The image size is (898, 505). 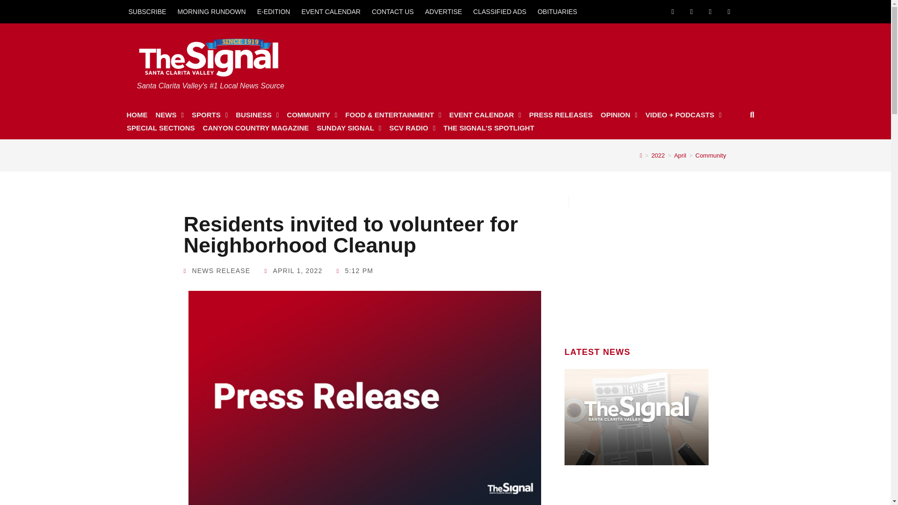 What do you see at coordinates (331, 11) in the screenshot?
I see `EVENT CALENDAR` at bounding box center [331, 11].